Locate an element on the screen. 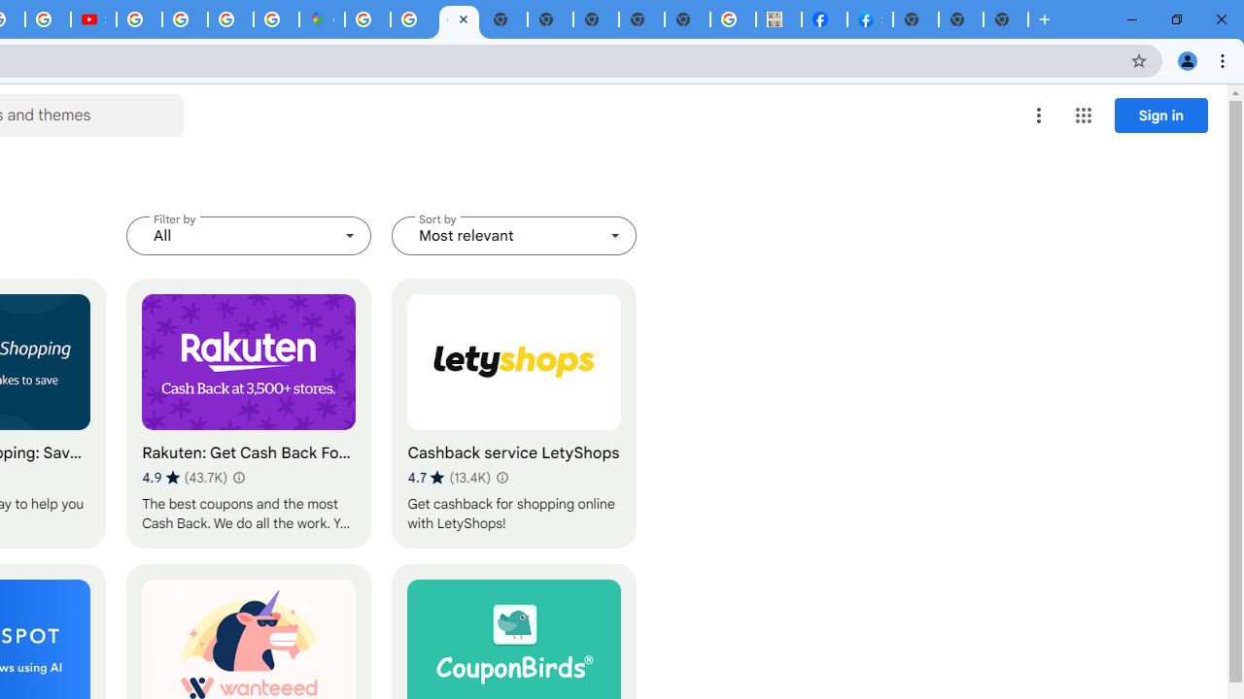 The height and width of the screenshot is (699, 1244). Cashback service LetyShops is located at coordinates (514, 414).